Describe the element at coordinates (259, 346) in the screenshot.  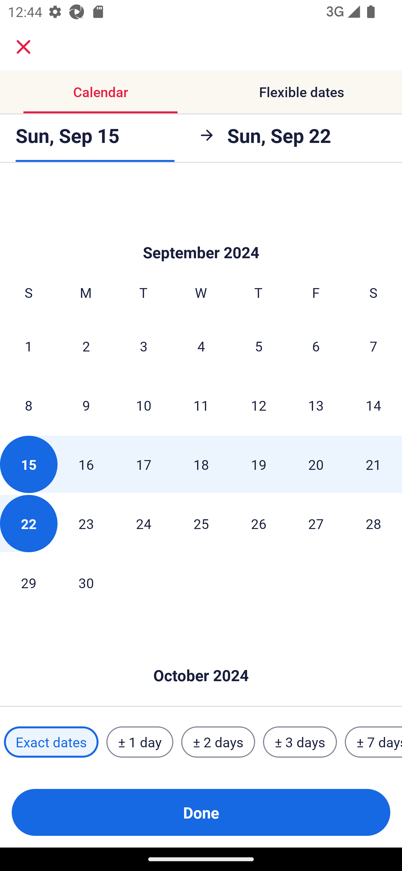
I see `5 Thursday, September 5, 2024` at that location.